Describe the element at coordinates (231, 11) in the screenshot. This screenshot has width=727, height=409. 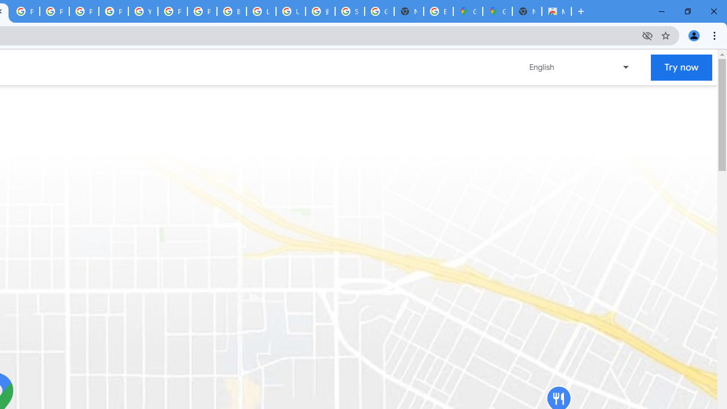
I see `Browse Chrome as a guest - Computer - Google Chrome Help` at that location.